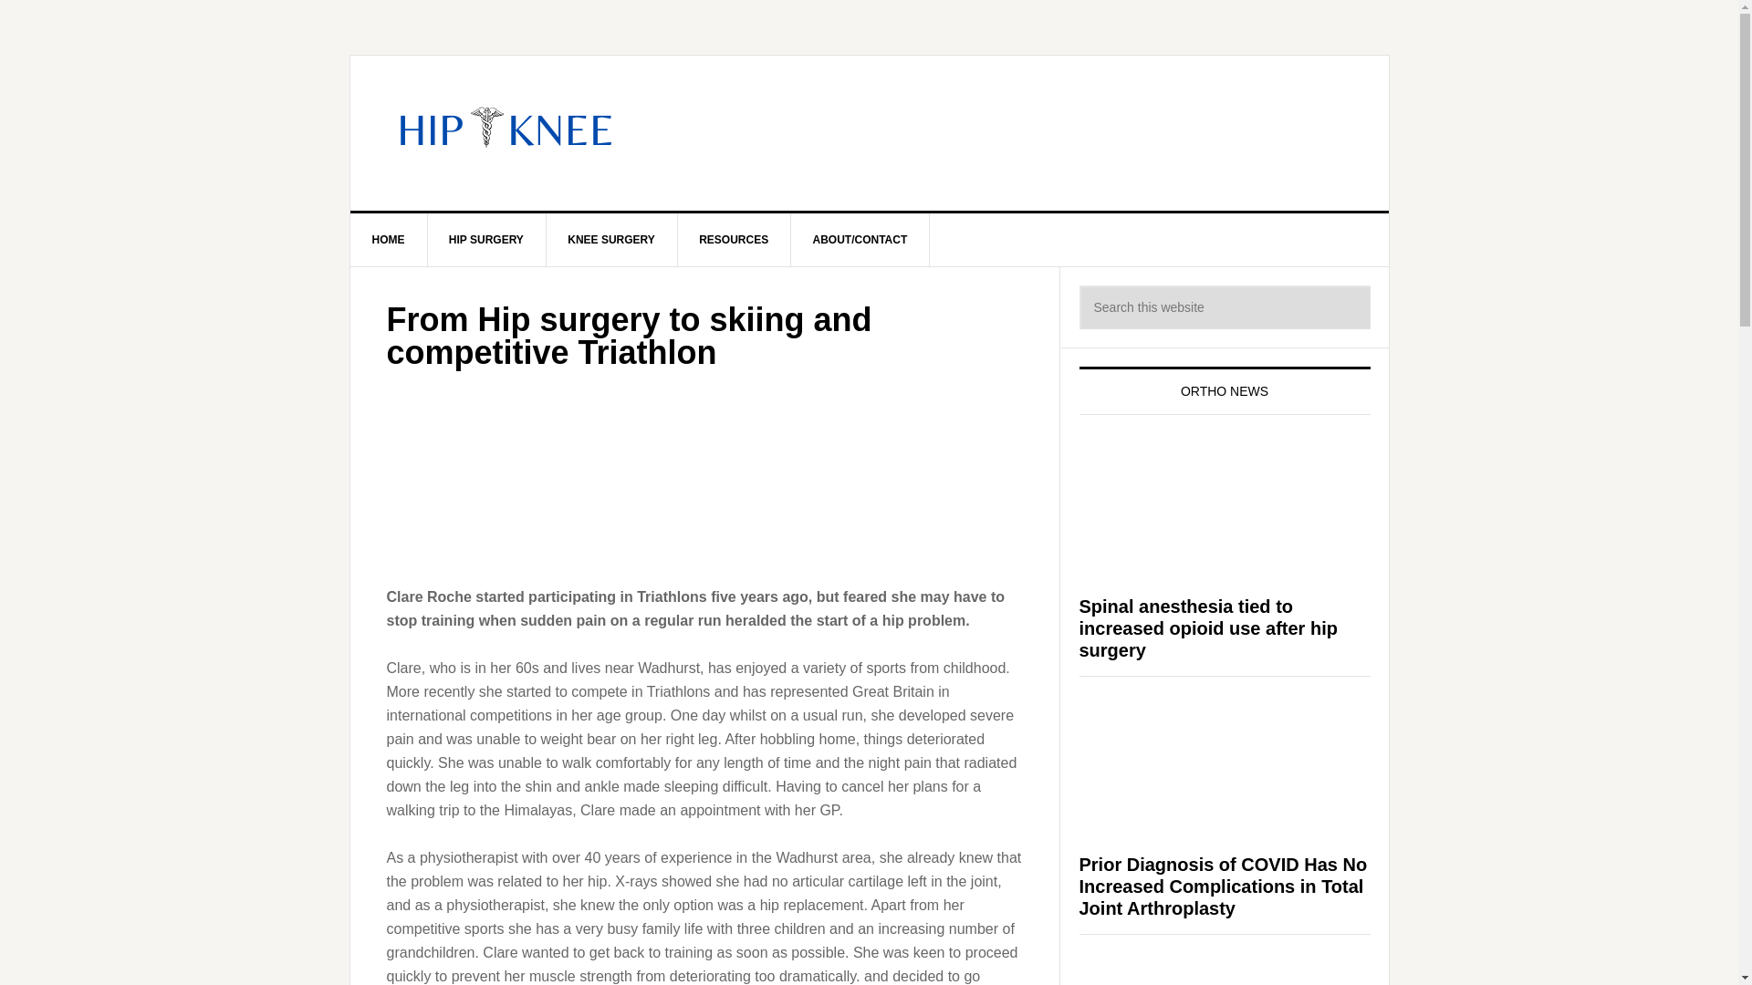  Describe the element at coordinates (734, 239) in the screenshot. I see `RESOURCES` at that location.